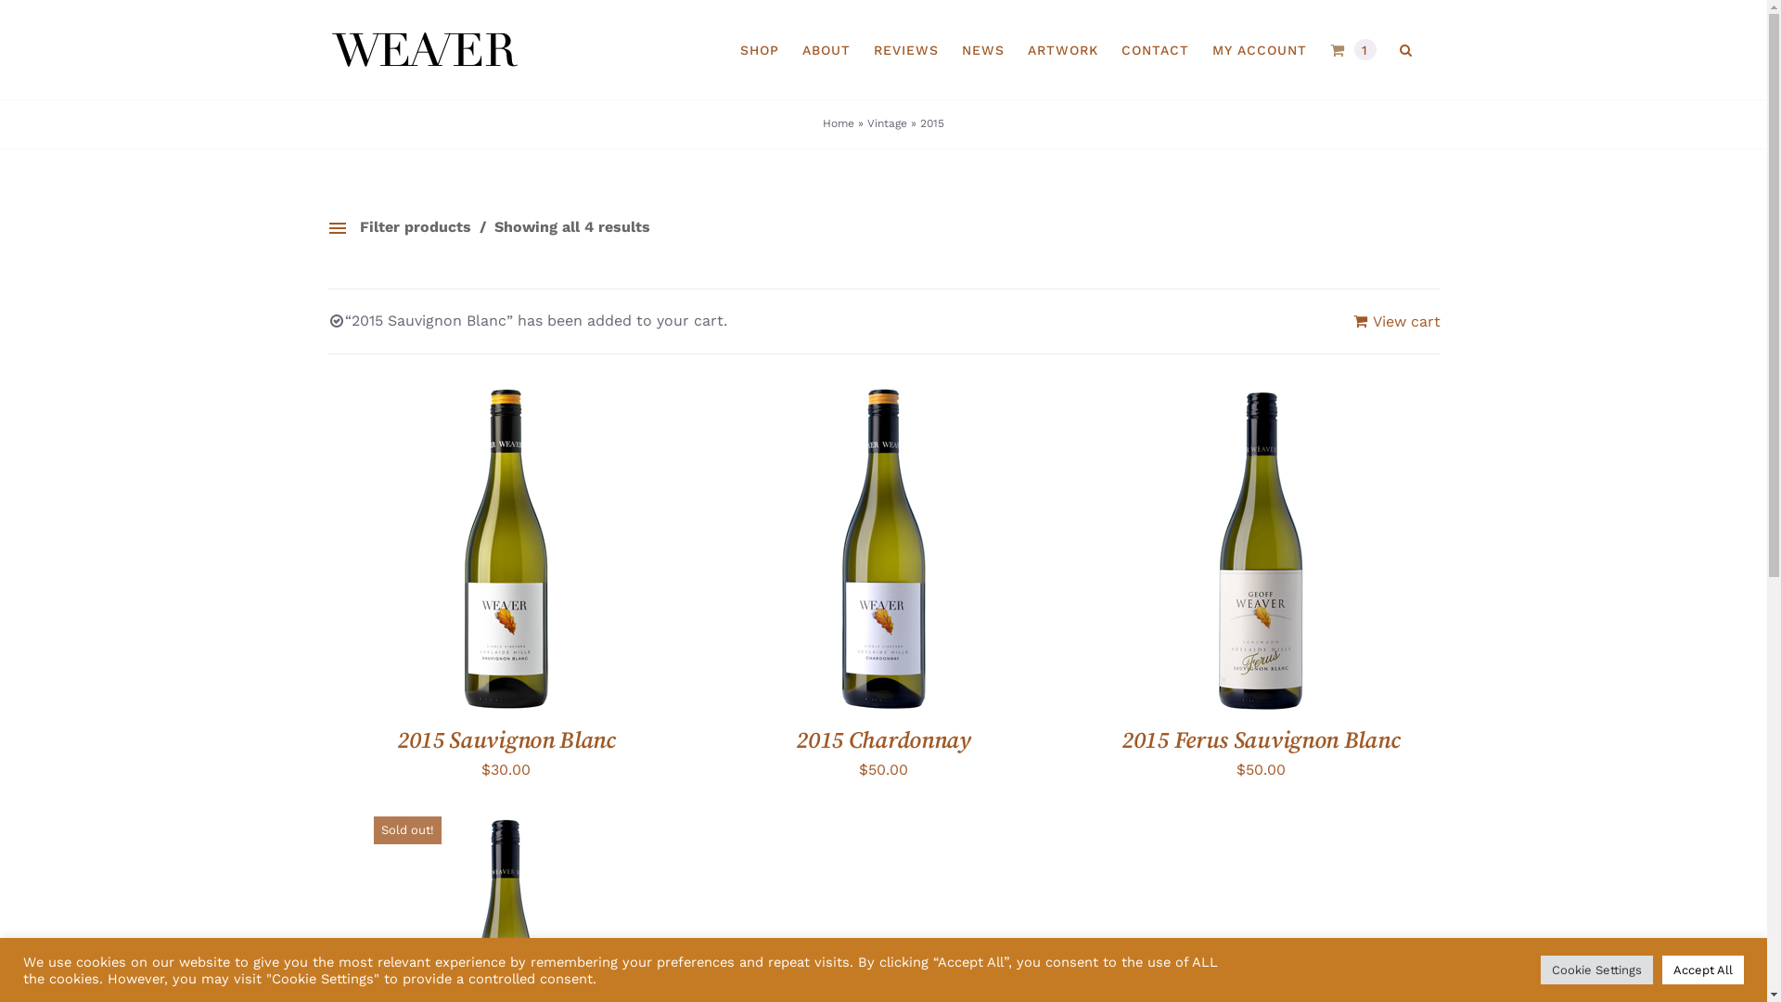  Describe the element at coordinates (1597, 970) in the screenshot. I see `Cookie Settings` at that location.